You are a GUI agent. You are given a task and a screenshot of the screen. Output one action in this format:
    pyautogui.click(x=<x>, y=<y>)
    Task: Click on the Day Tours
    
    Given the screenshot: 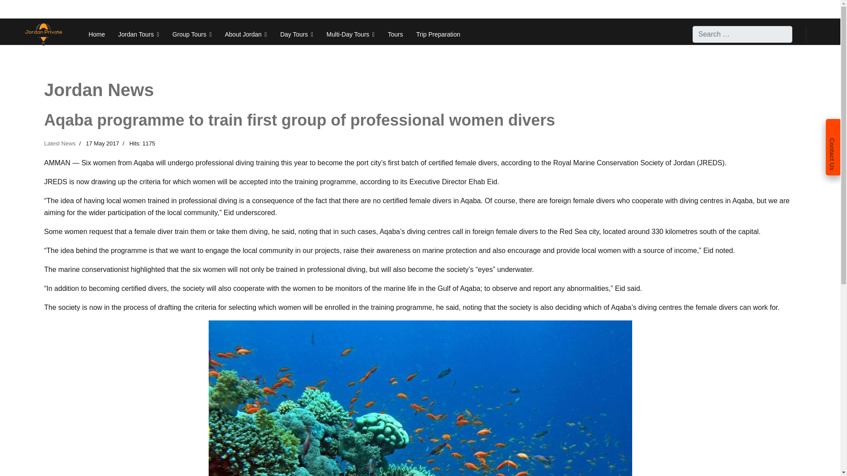 What is the action you would take?
    pyautogui.click(x=296, y=34)
    